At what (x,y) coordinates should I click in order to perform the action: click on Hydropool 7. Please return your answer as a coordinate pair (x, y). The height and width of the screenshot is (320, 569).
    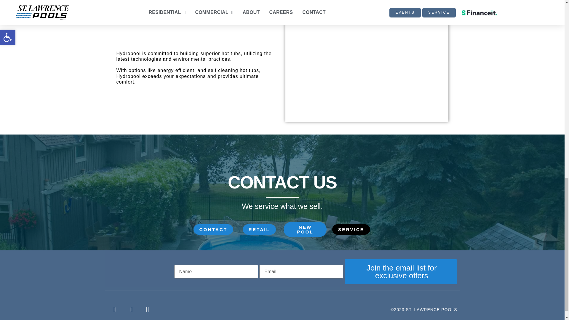
    Looking at the image, I should click on (282, 158).